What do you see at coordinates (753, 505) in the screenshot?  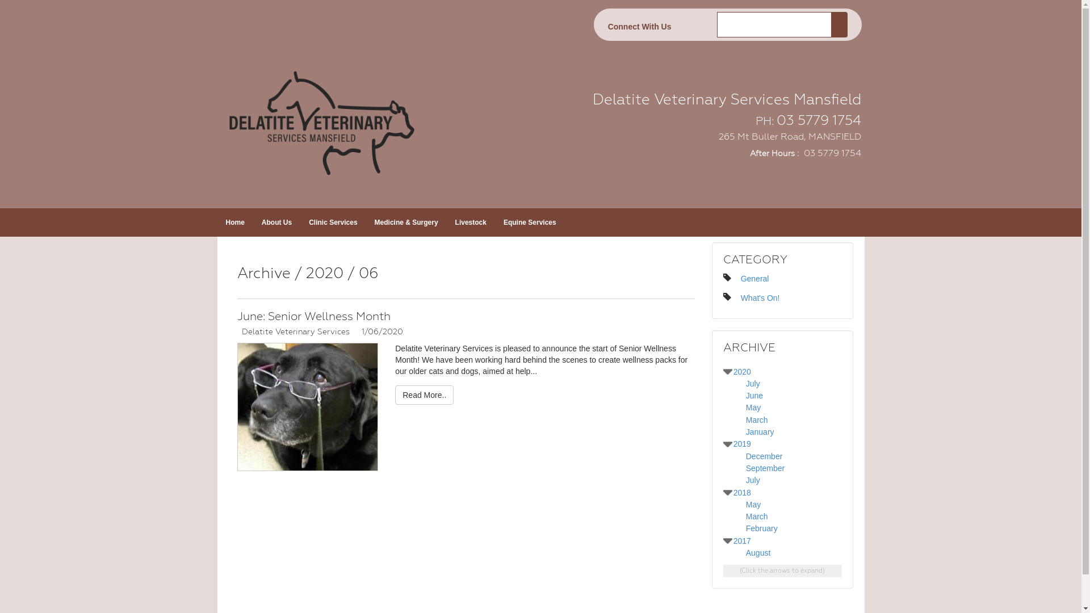 I see `May` at bounding box center [753, 505].